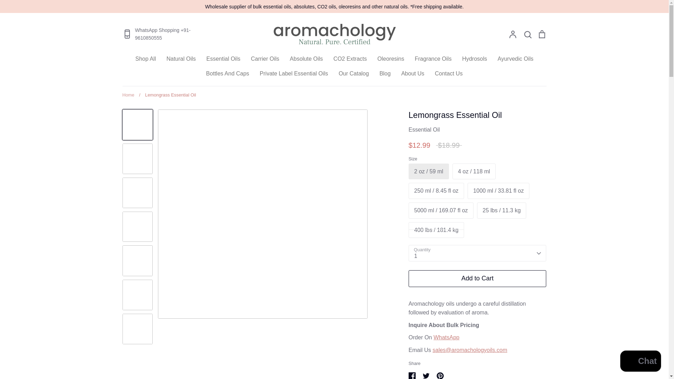 The image size is (674, 379). I want to click on Natural Oils, so click(181, 59).